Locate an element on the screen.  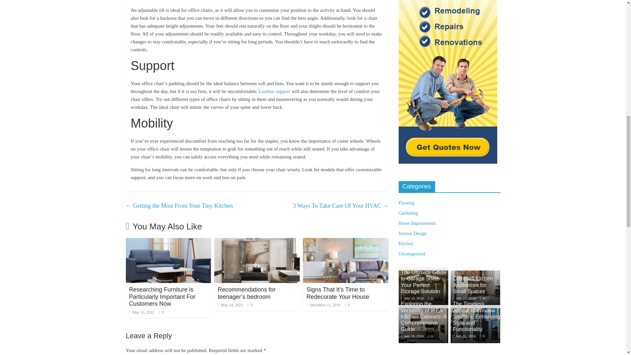
December 11, 2019 is located at coordinates (323, 305).